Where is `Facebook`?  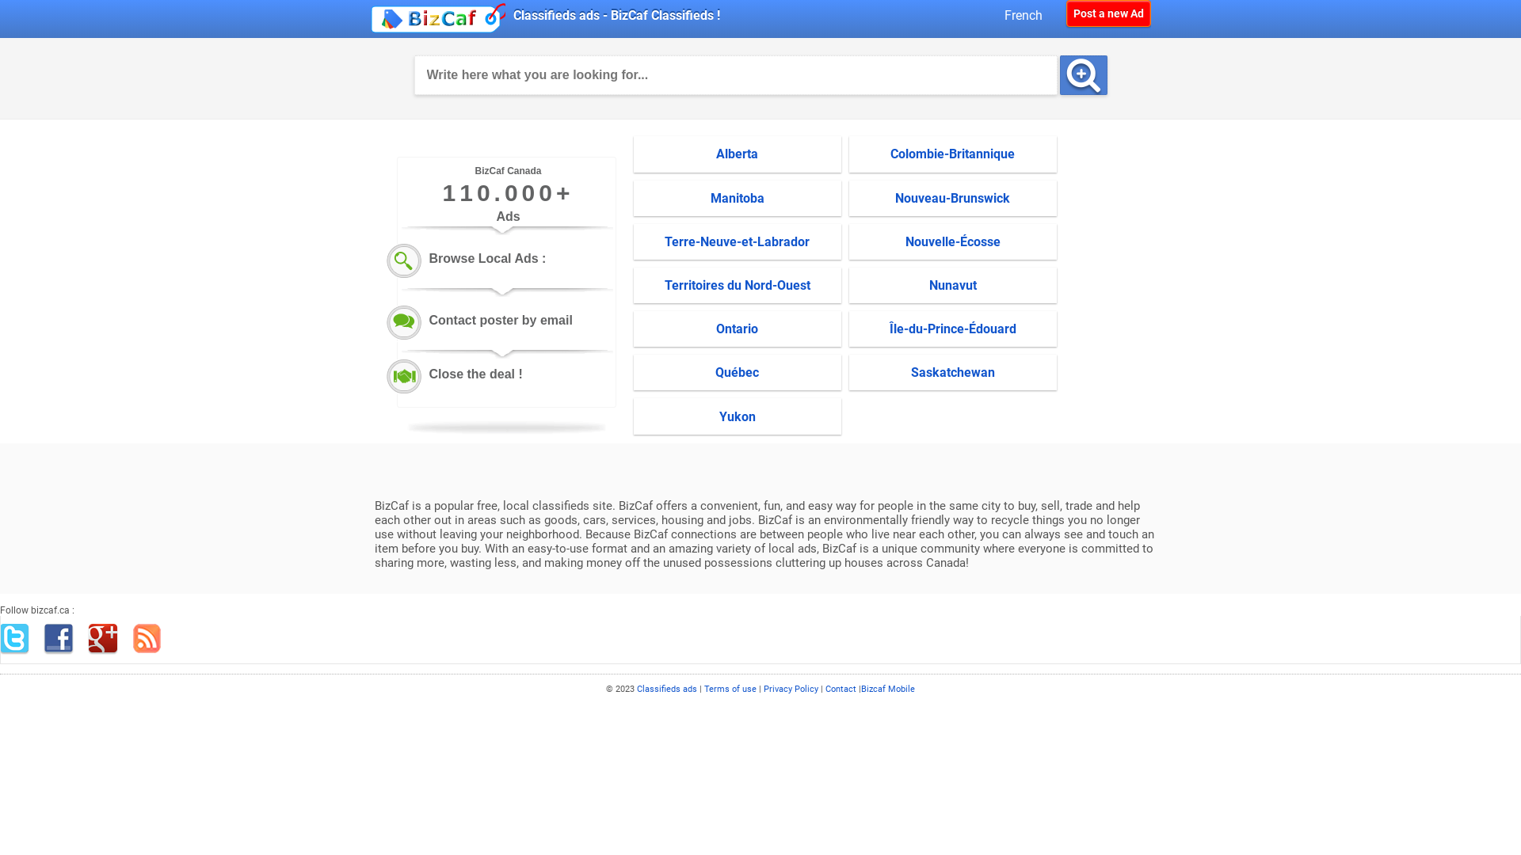
Facebook is located at coordinates (59, 640).